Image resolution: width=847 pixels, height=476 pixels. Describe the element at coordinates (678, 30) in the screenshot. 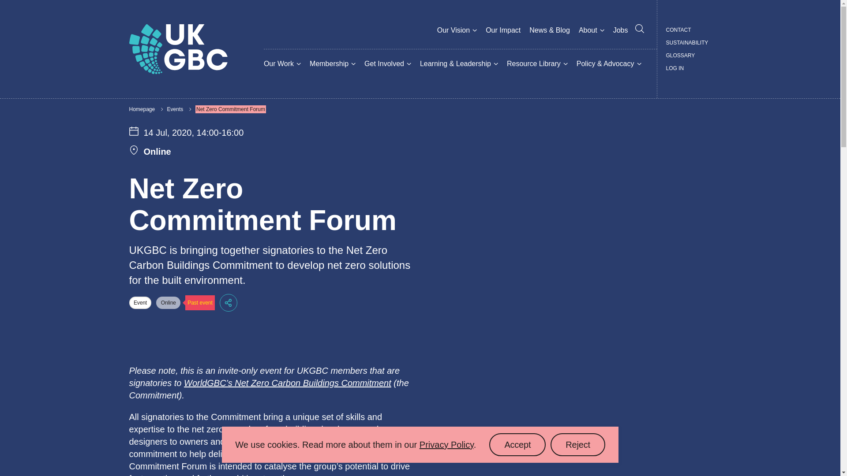

I see `CONTACT` at that location.